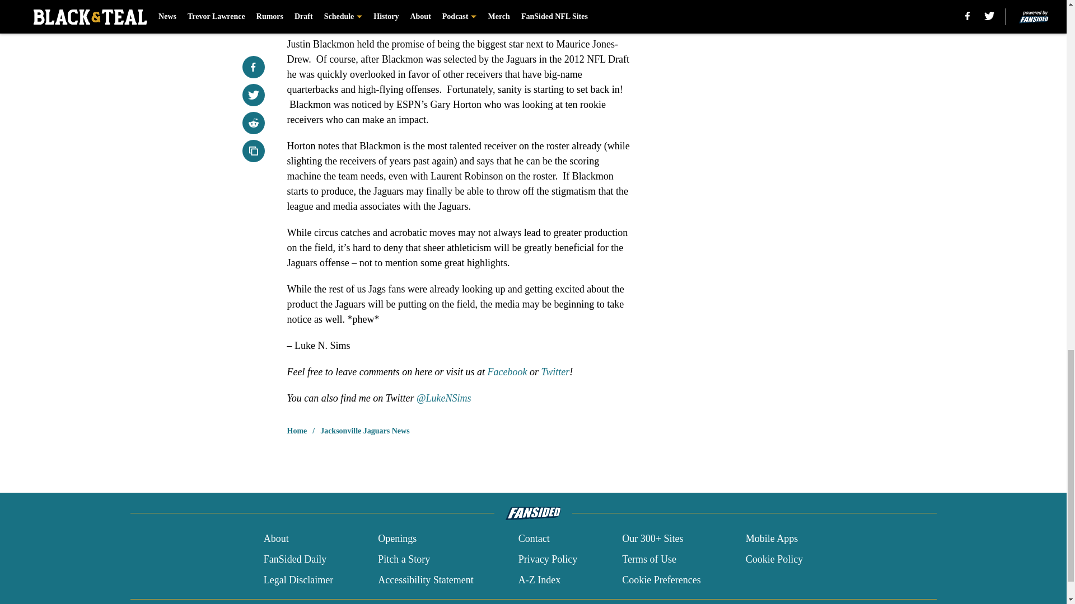 Image resolution: width=1075 pixels, height=604 pixels. What do you see at coordinates (426, 579) in the screenshot?
I see `Accessibility Statement` at bounding box center [426, 579].